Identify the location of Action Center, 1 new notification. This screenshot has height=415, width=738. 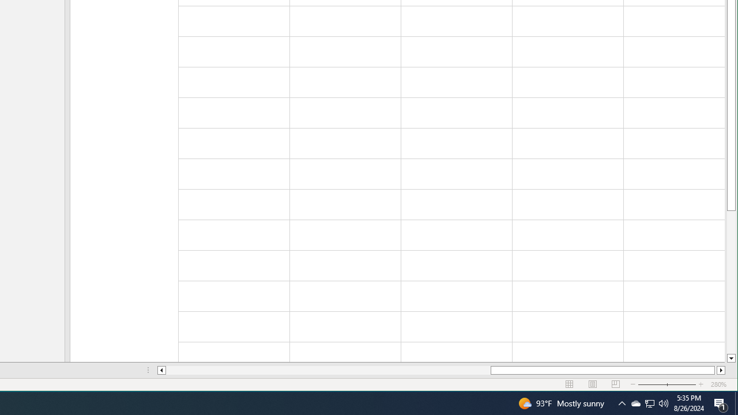
(721, 403).